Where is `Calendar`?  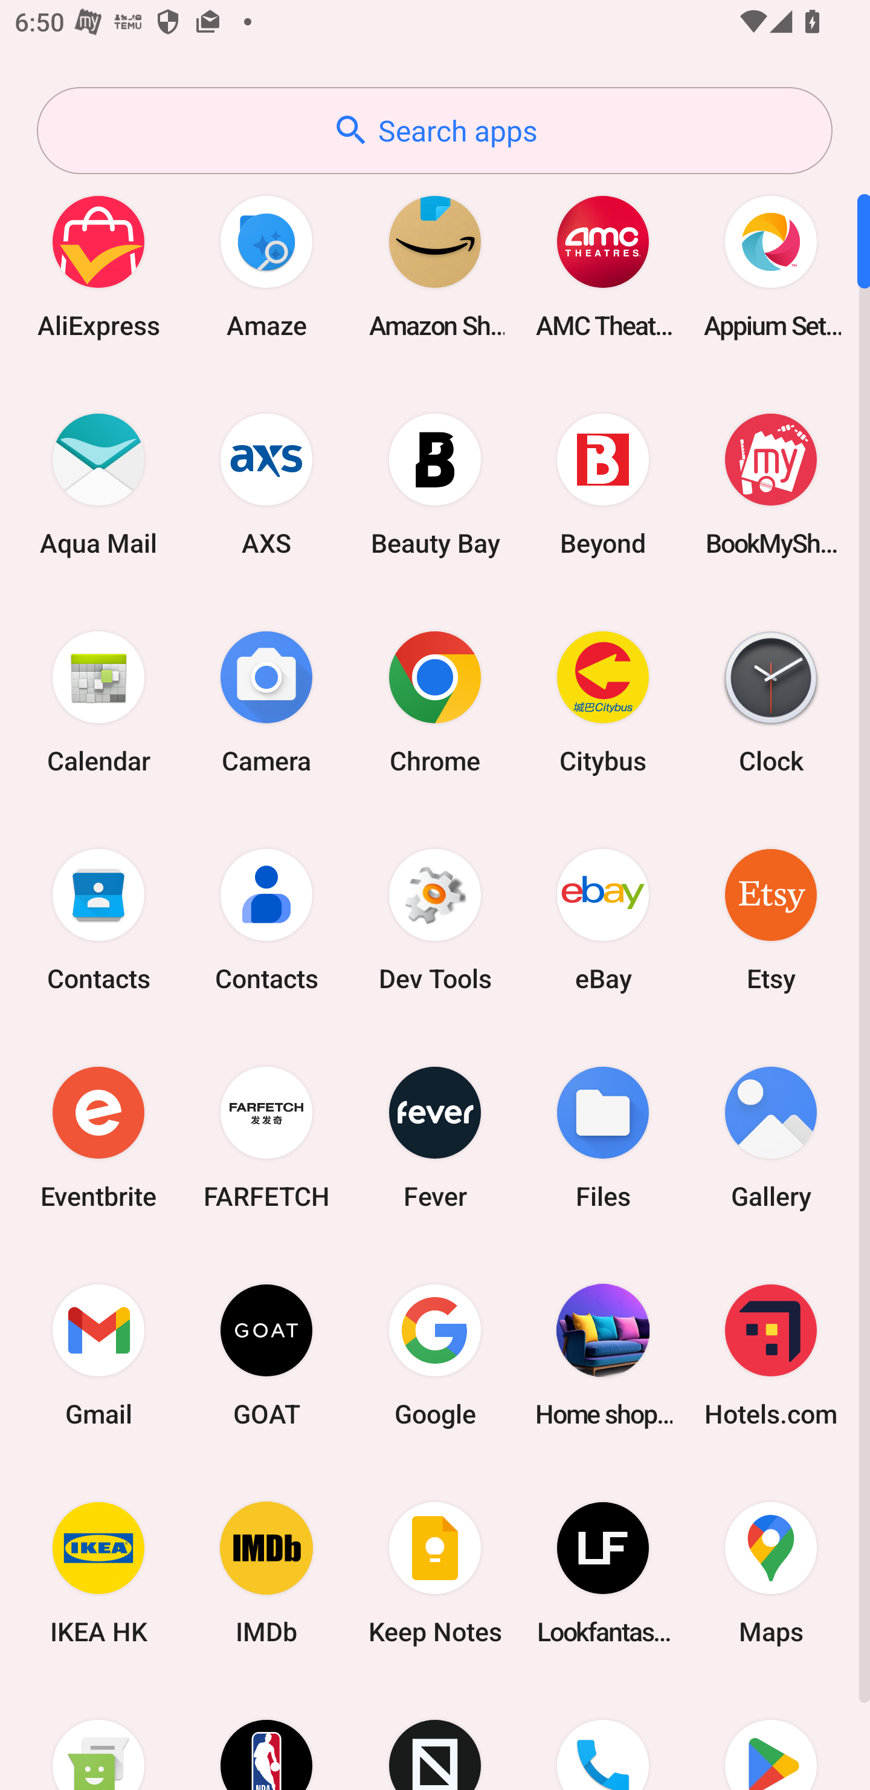
Calendar is located at coordinates (98, 701).